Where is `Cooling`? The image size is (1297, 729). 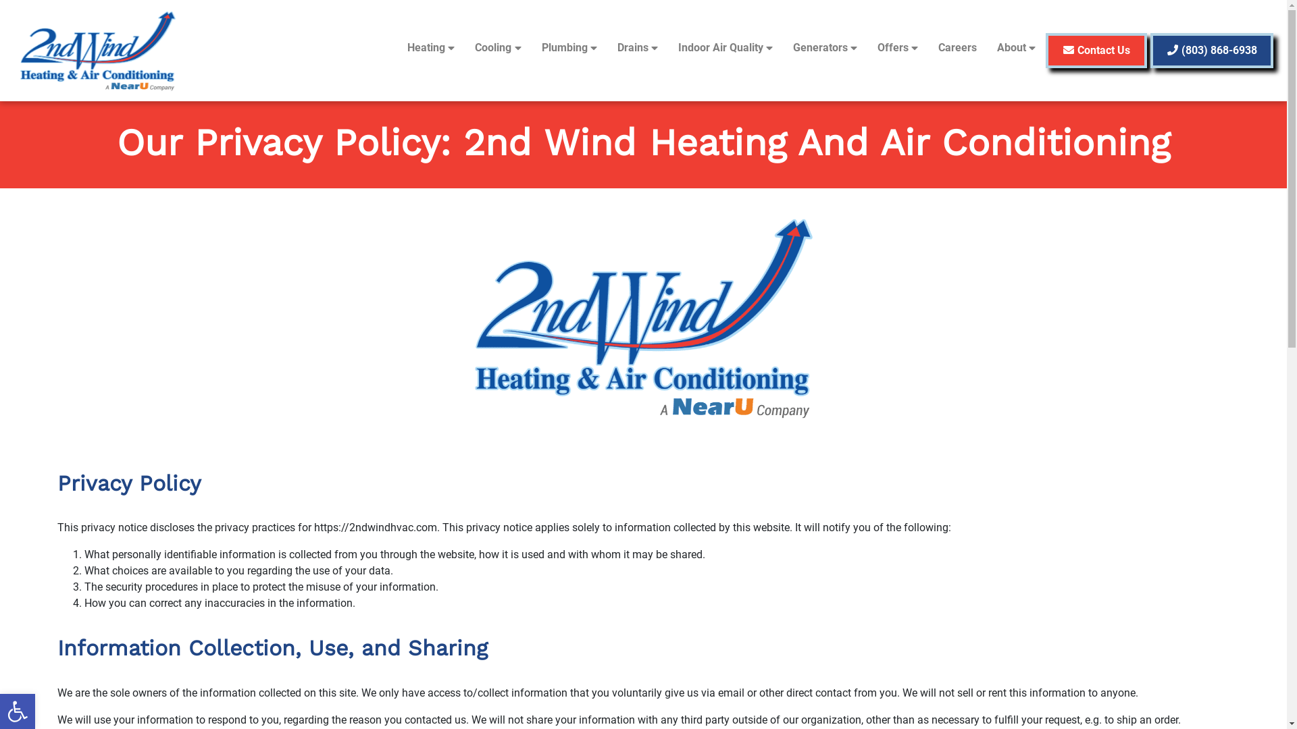
Cooling is located at coordinates (498, 48).